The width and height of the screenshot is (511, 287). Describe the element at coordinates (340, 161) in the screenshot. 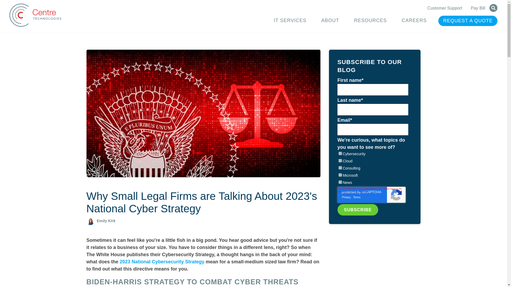

I see `Cloud` at that location.